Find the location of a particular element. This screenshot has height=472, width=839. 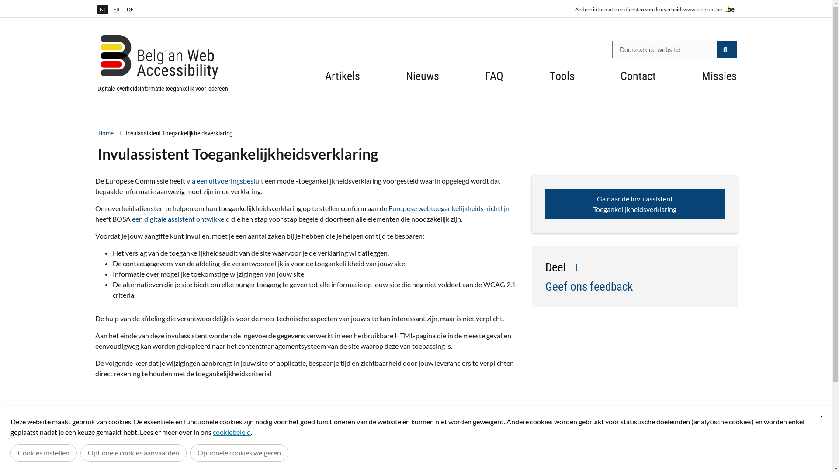

cookiebeleid is located at coordinates (232, 432).